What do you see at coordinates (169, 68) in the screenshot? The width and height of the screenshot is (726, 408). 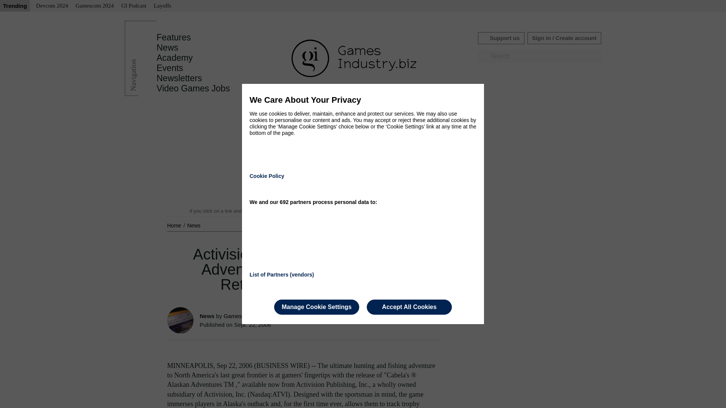 I see `Events` at bounding box center [169, 68].